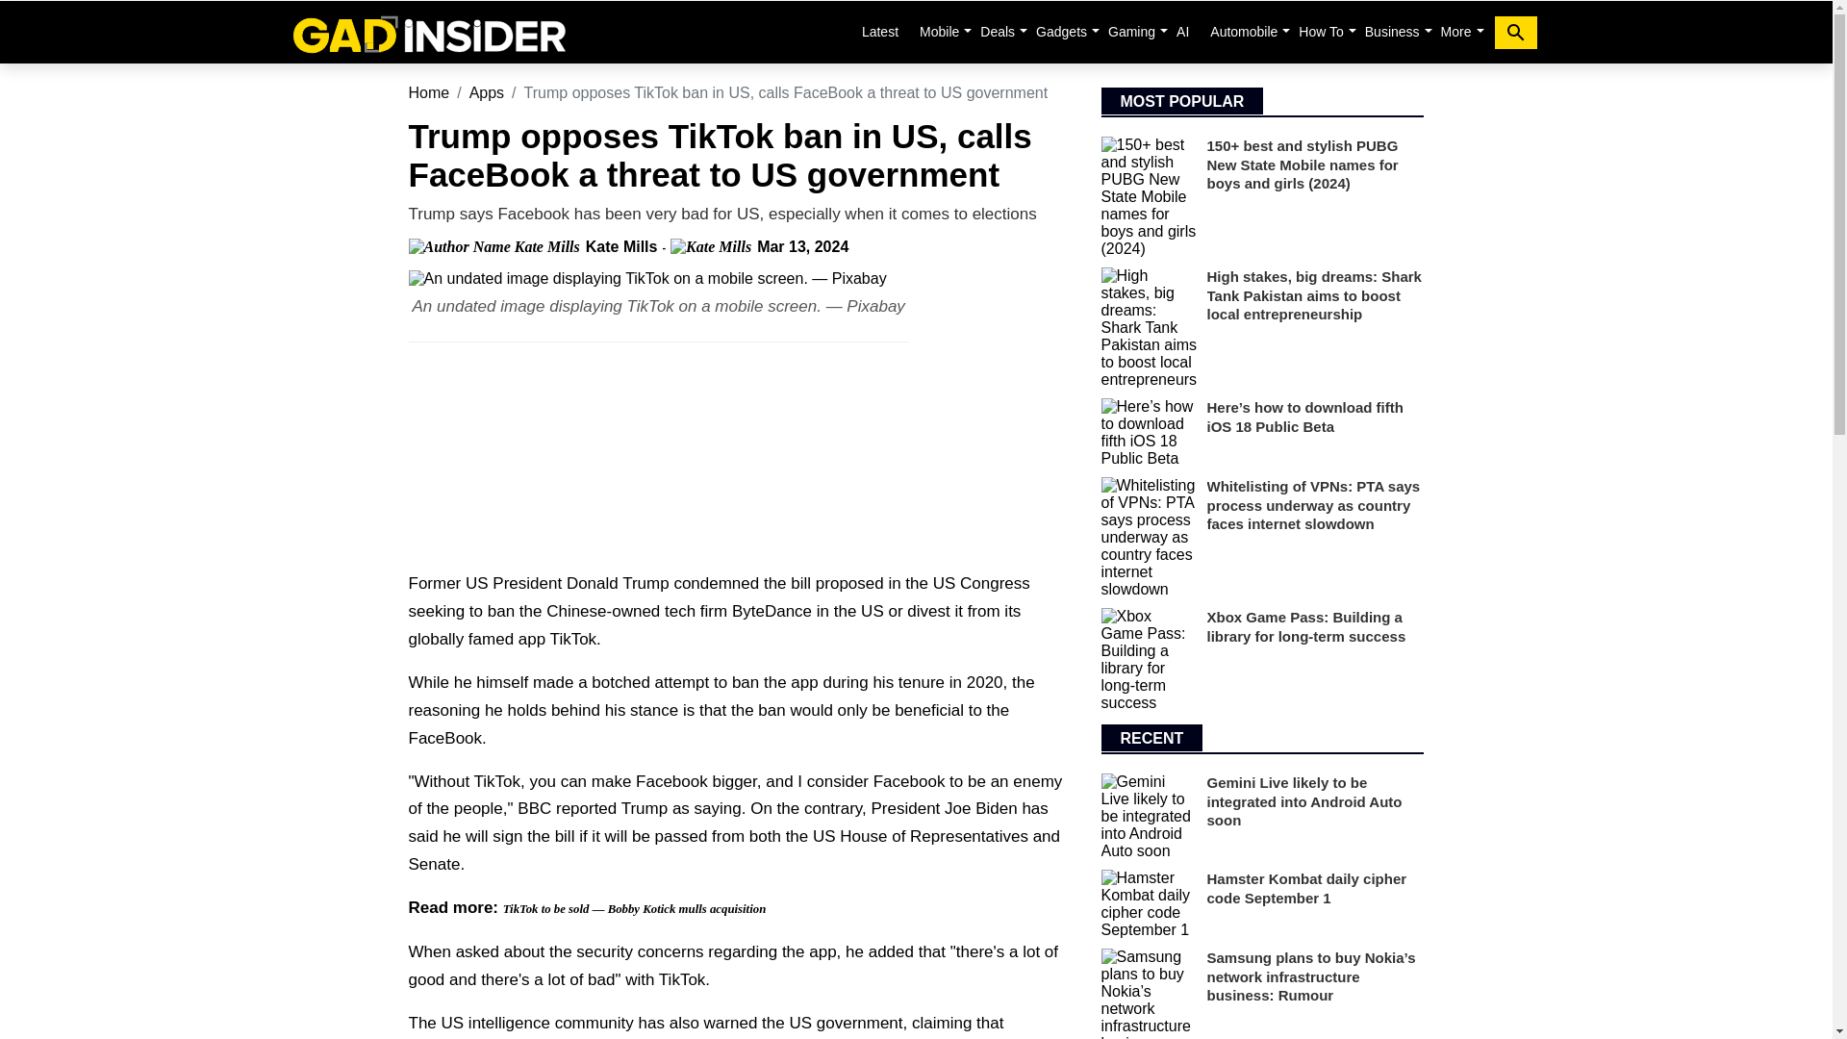 Image resolution: width=1847 pixels, height=1039 pixels. What do you see at coordinates (428, 32) in the screenshot?
I see `Home` at bounding box center [428, 32].